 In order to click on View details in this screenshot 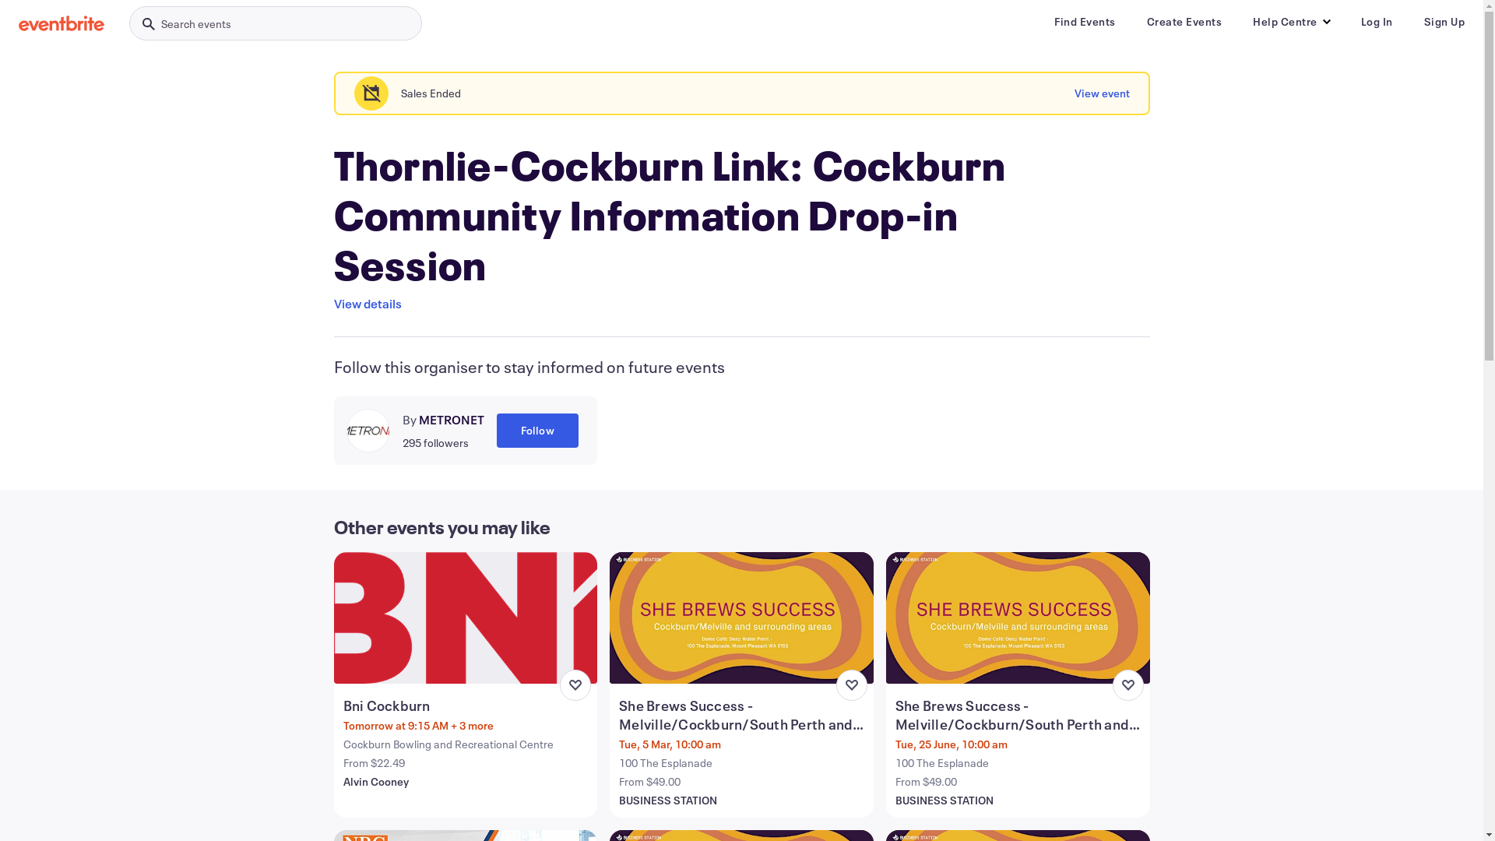, I will do `click(368, 304)`.